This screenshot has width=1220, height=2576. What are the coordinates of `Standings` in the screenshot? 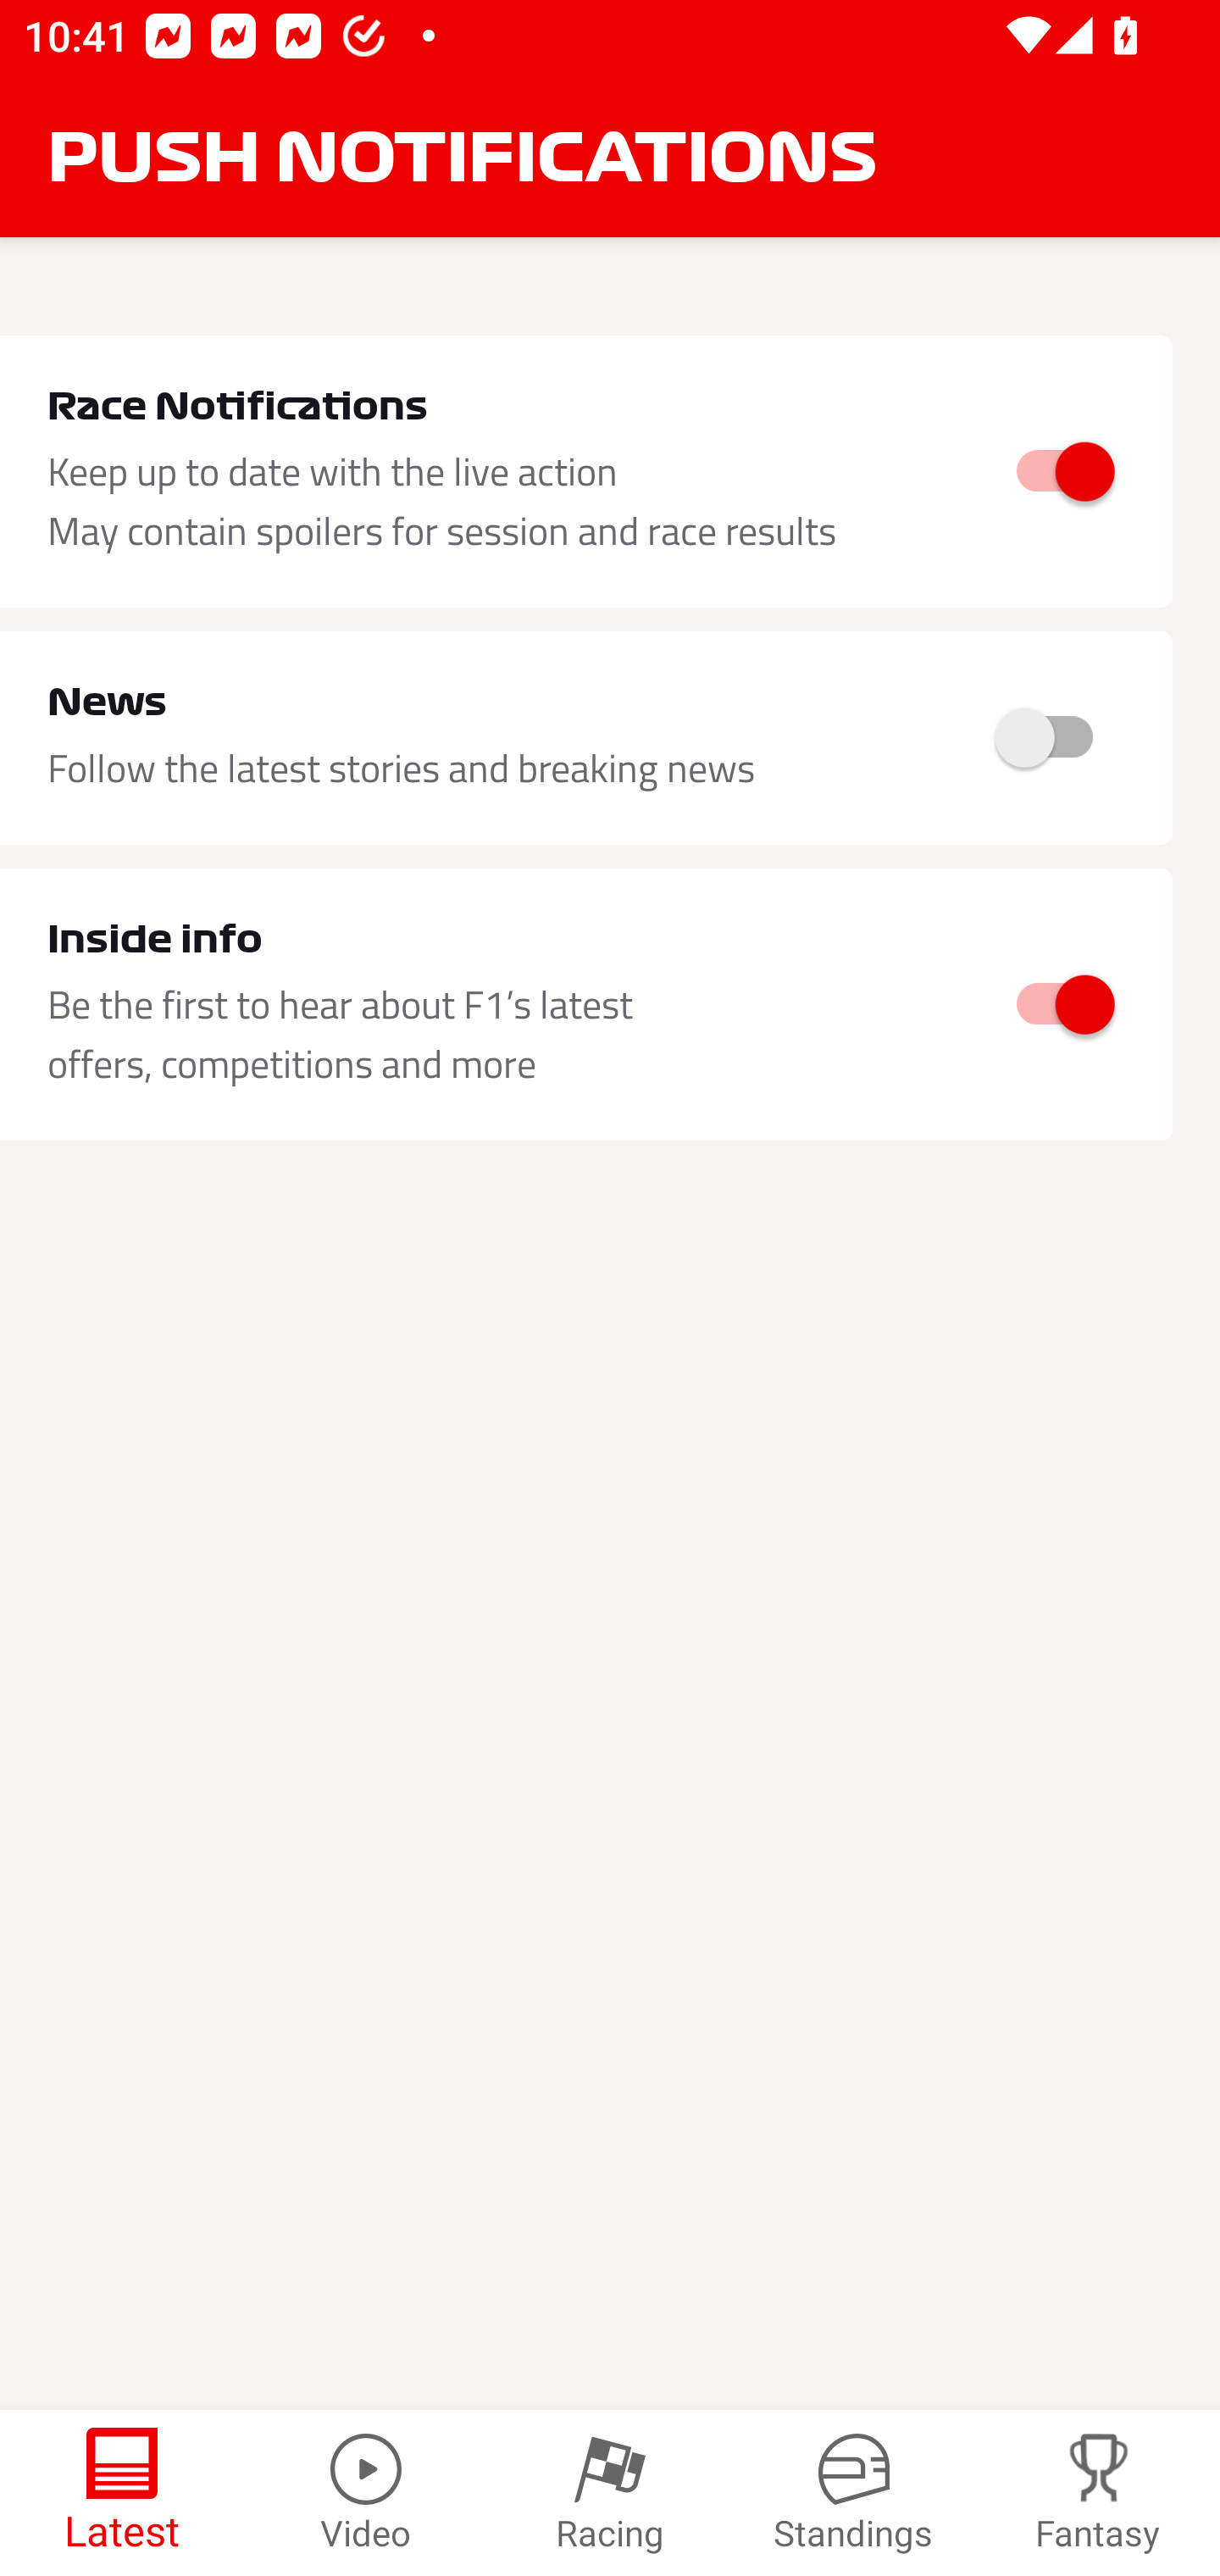 It's located at (854, 2493).